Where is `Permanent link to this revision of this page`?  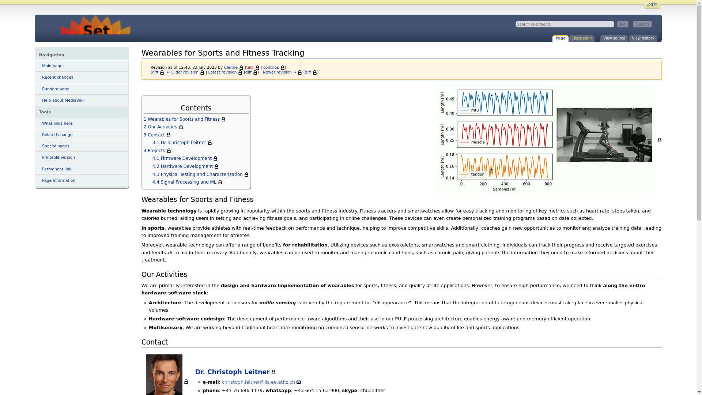 Permanent link to this revision of this page is located at coordinates (81, 169).